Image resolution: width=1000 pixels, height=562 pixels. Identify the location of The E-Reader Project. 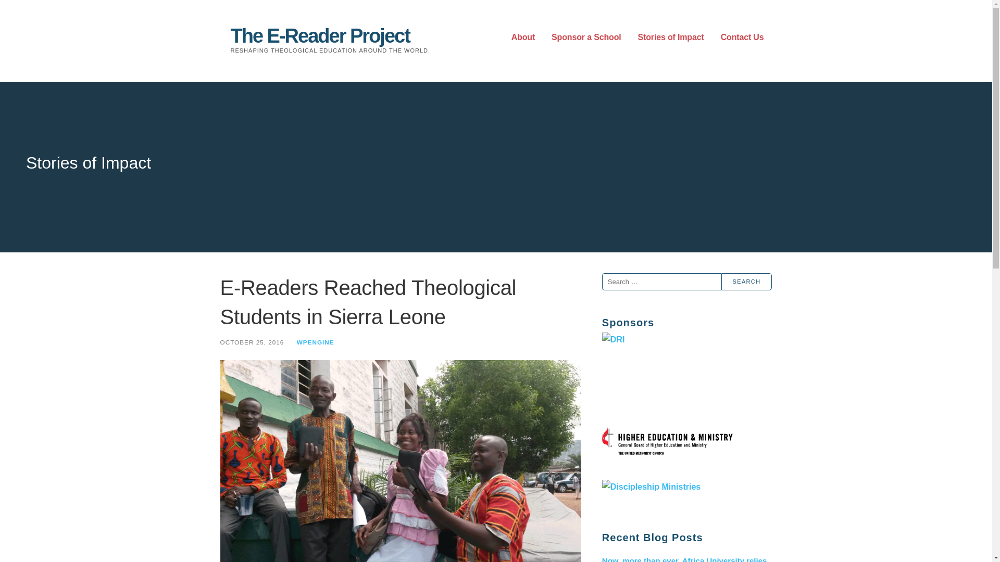
(319, 35).